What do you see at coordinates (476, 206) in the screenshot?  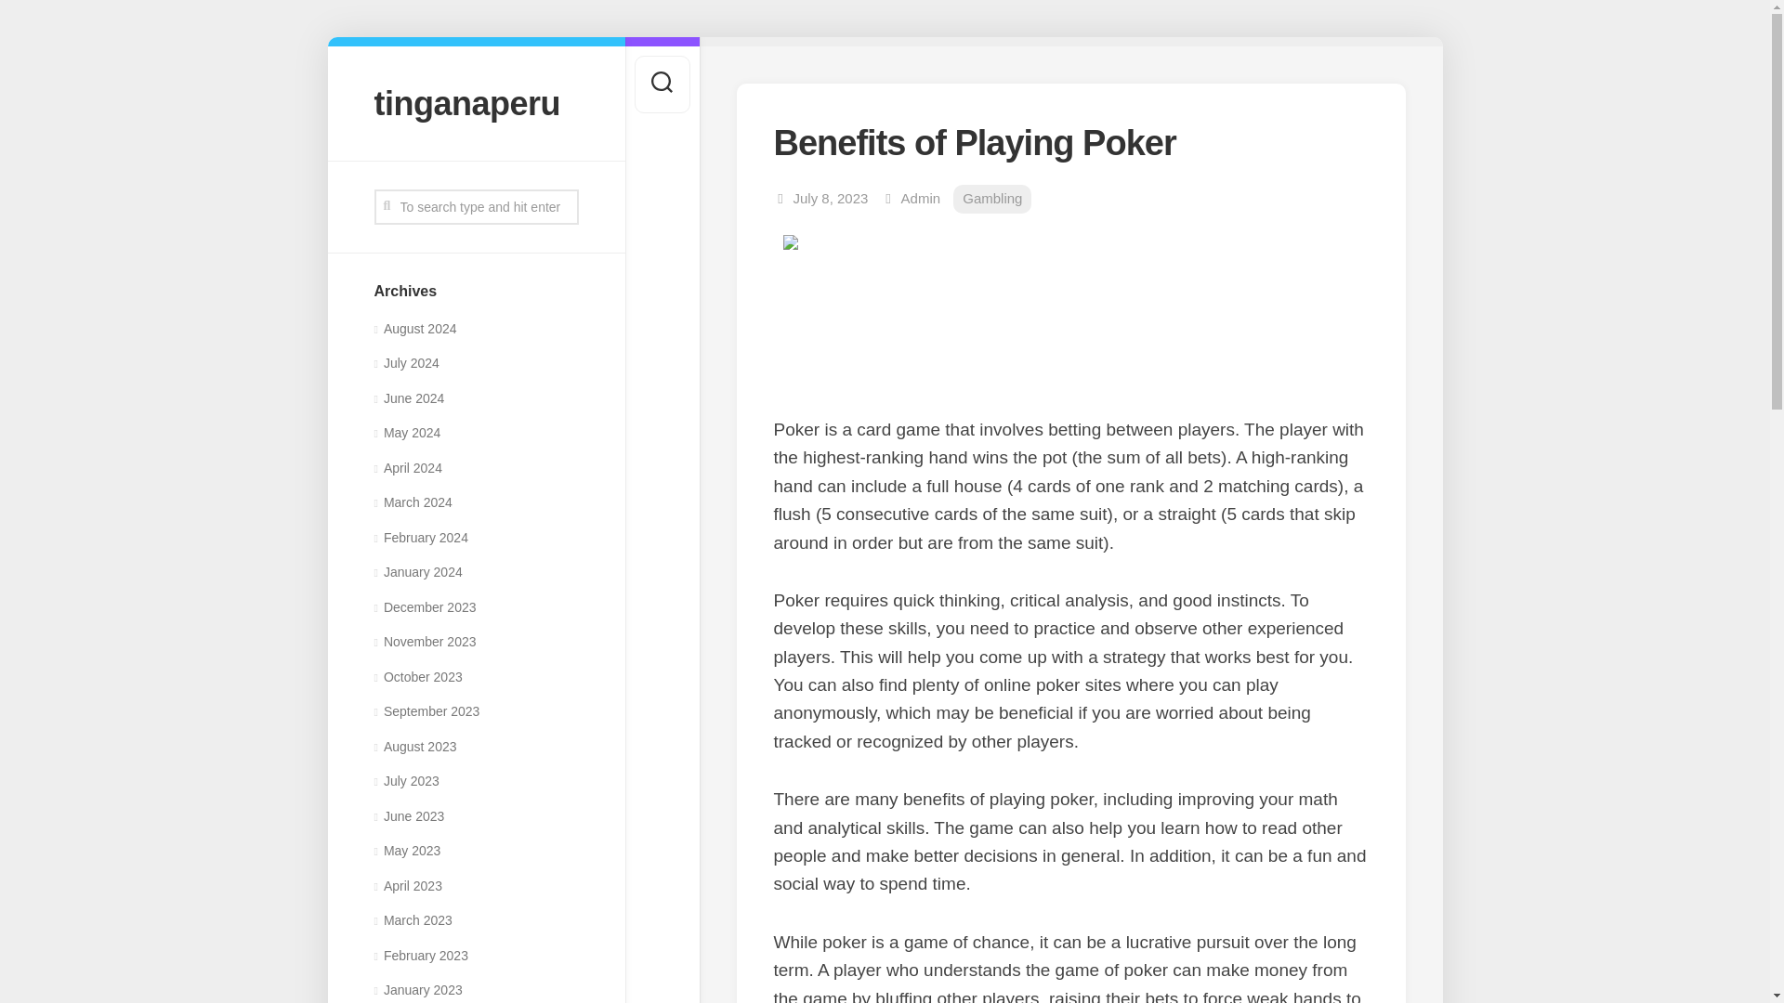 I see `To search type and hit enter` at bounding box center [476, 206].